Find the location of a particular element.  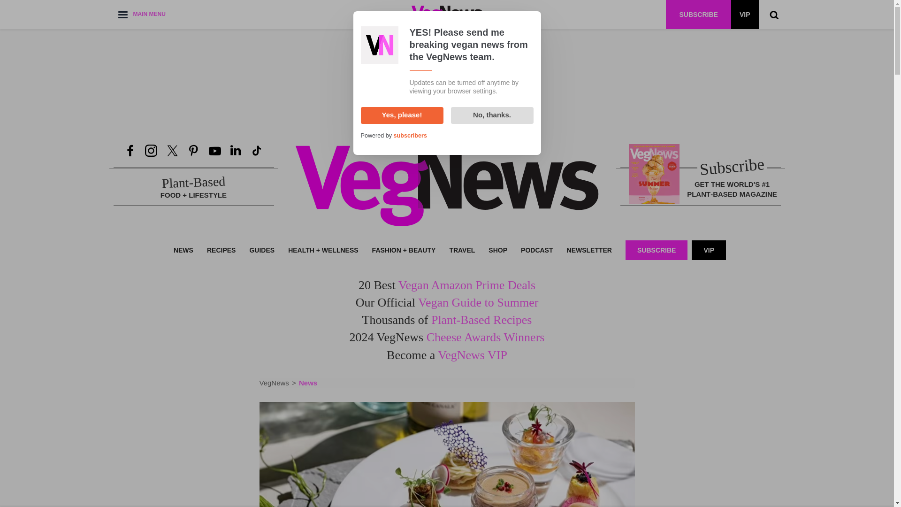

MAIN MENU is located at coordinates (141, 14).